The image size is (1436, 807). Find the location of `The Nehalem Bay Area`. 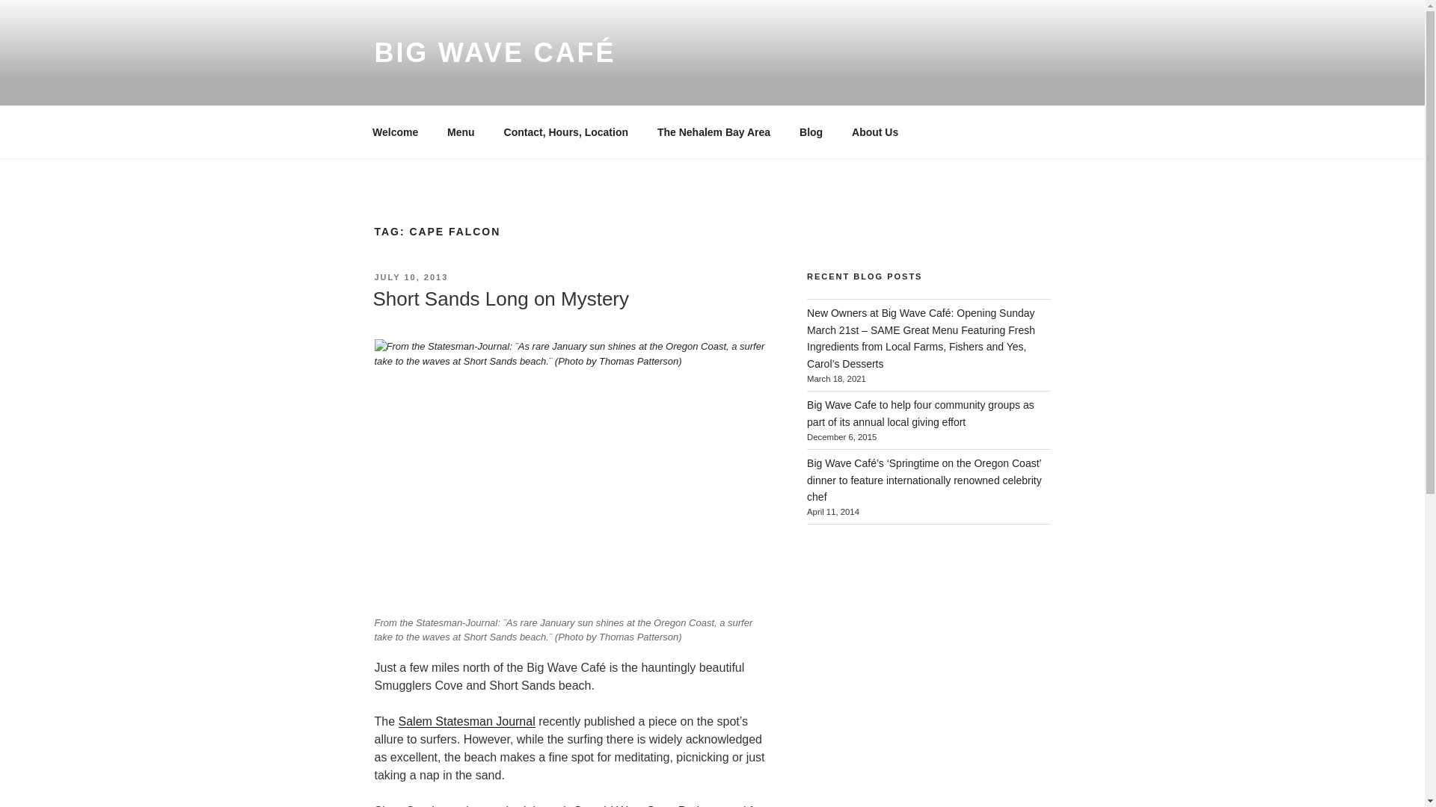

The Nehalem Bay Area is located at coordinates (713, 132).